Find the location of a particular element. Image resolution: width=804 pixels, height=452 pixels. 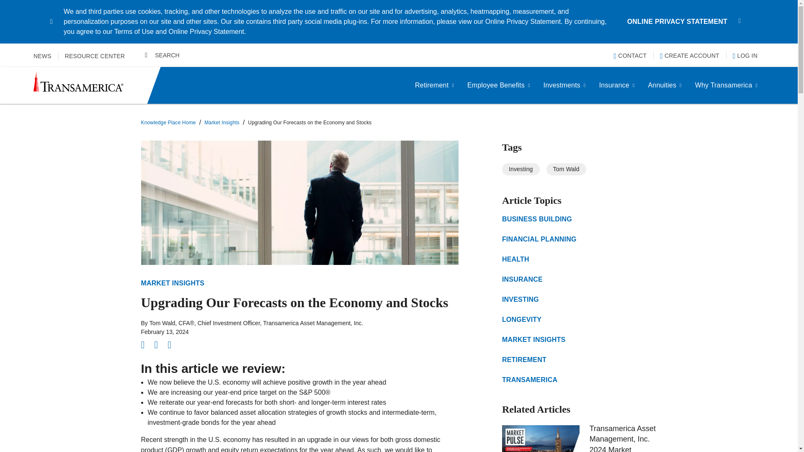

RESOURCE CENTER is located at coordinates (95, 56).